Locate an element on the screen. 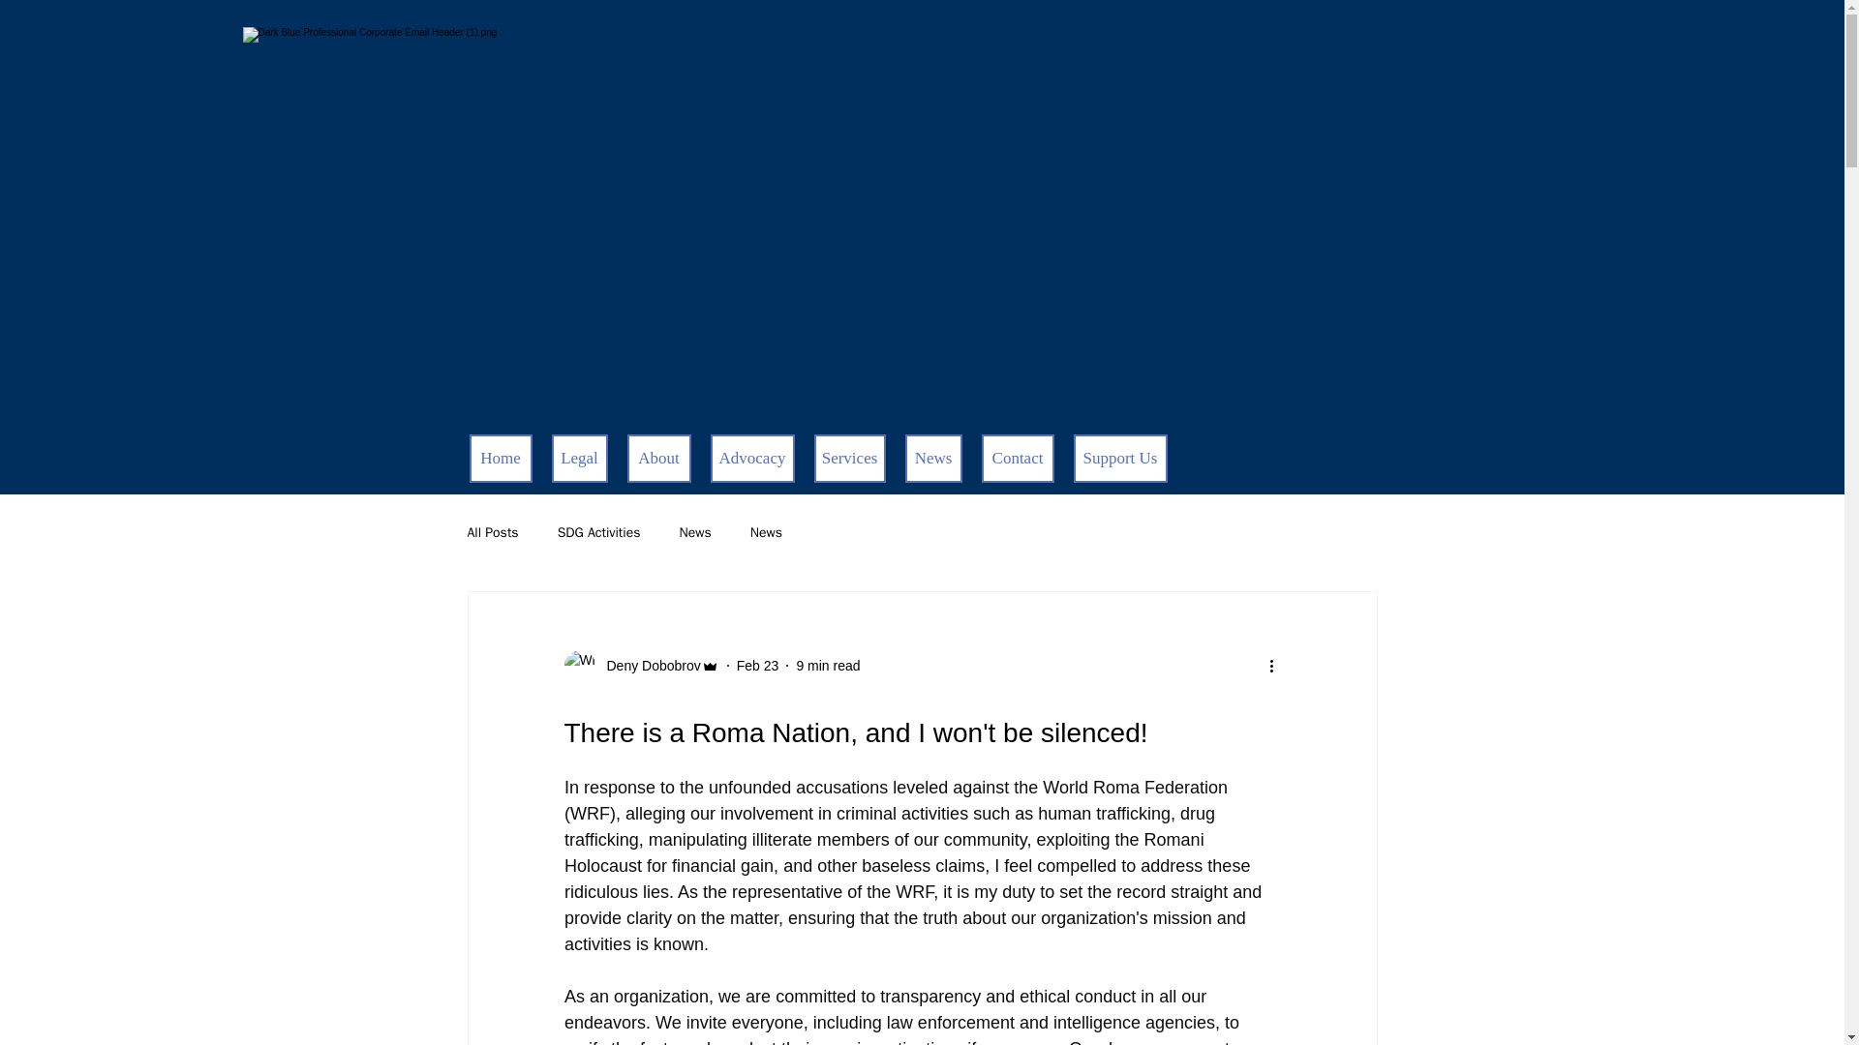 The width and height of the screenshot is (1859, 1045). Feb 23 is located at coordinates (757, 666).